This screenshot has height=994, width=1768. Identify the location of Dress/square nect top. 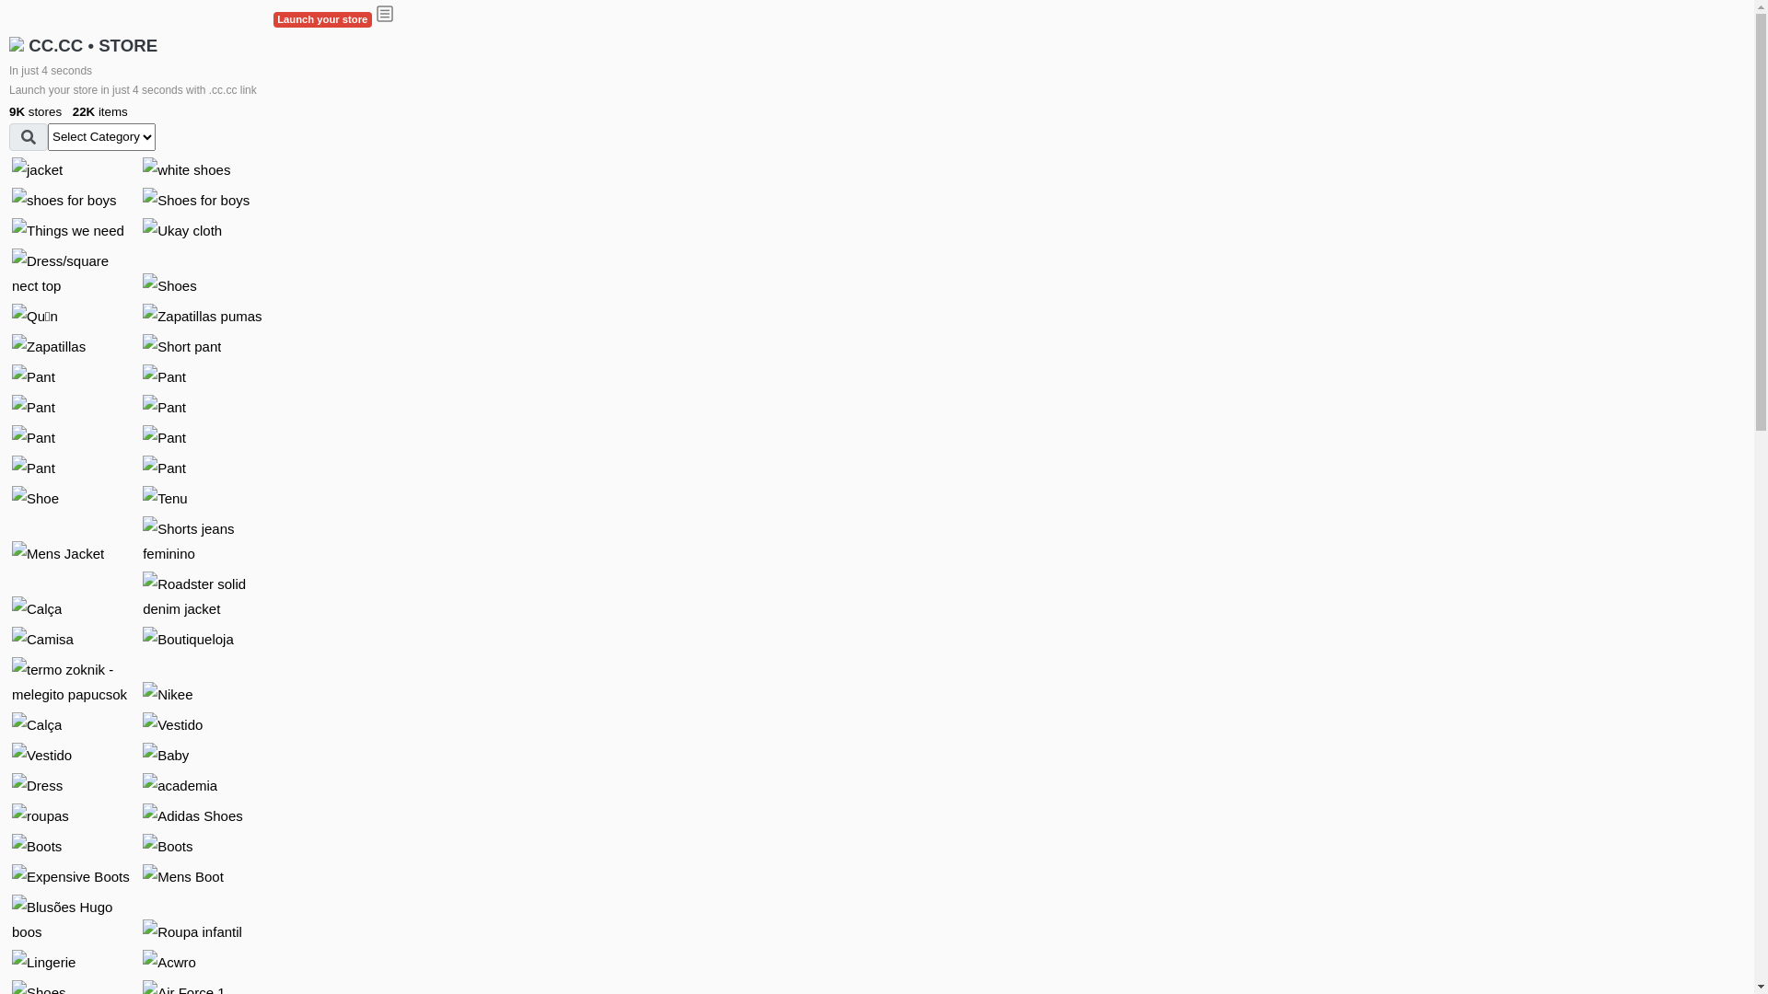
(73, 273).